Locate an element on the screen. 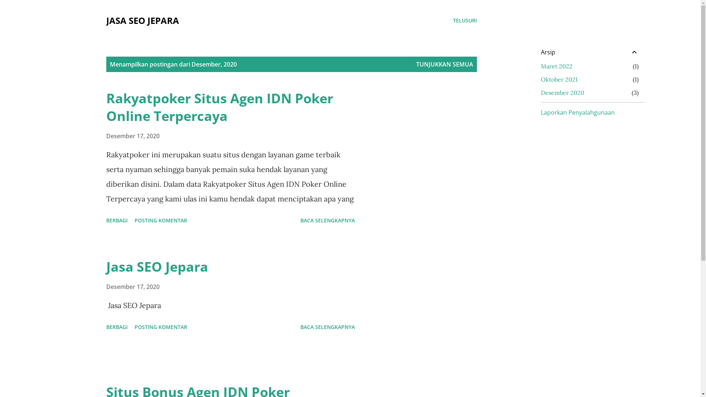 The width and height of the screenshot is (706, 397). Jasa SEO Jepara is located at coordinates (157, 267).